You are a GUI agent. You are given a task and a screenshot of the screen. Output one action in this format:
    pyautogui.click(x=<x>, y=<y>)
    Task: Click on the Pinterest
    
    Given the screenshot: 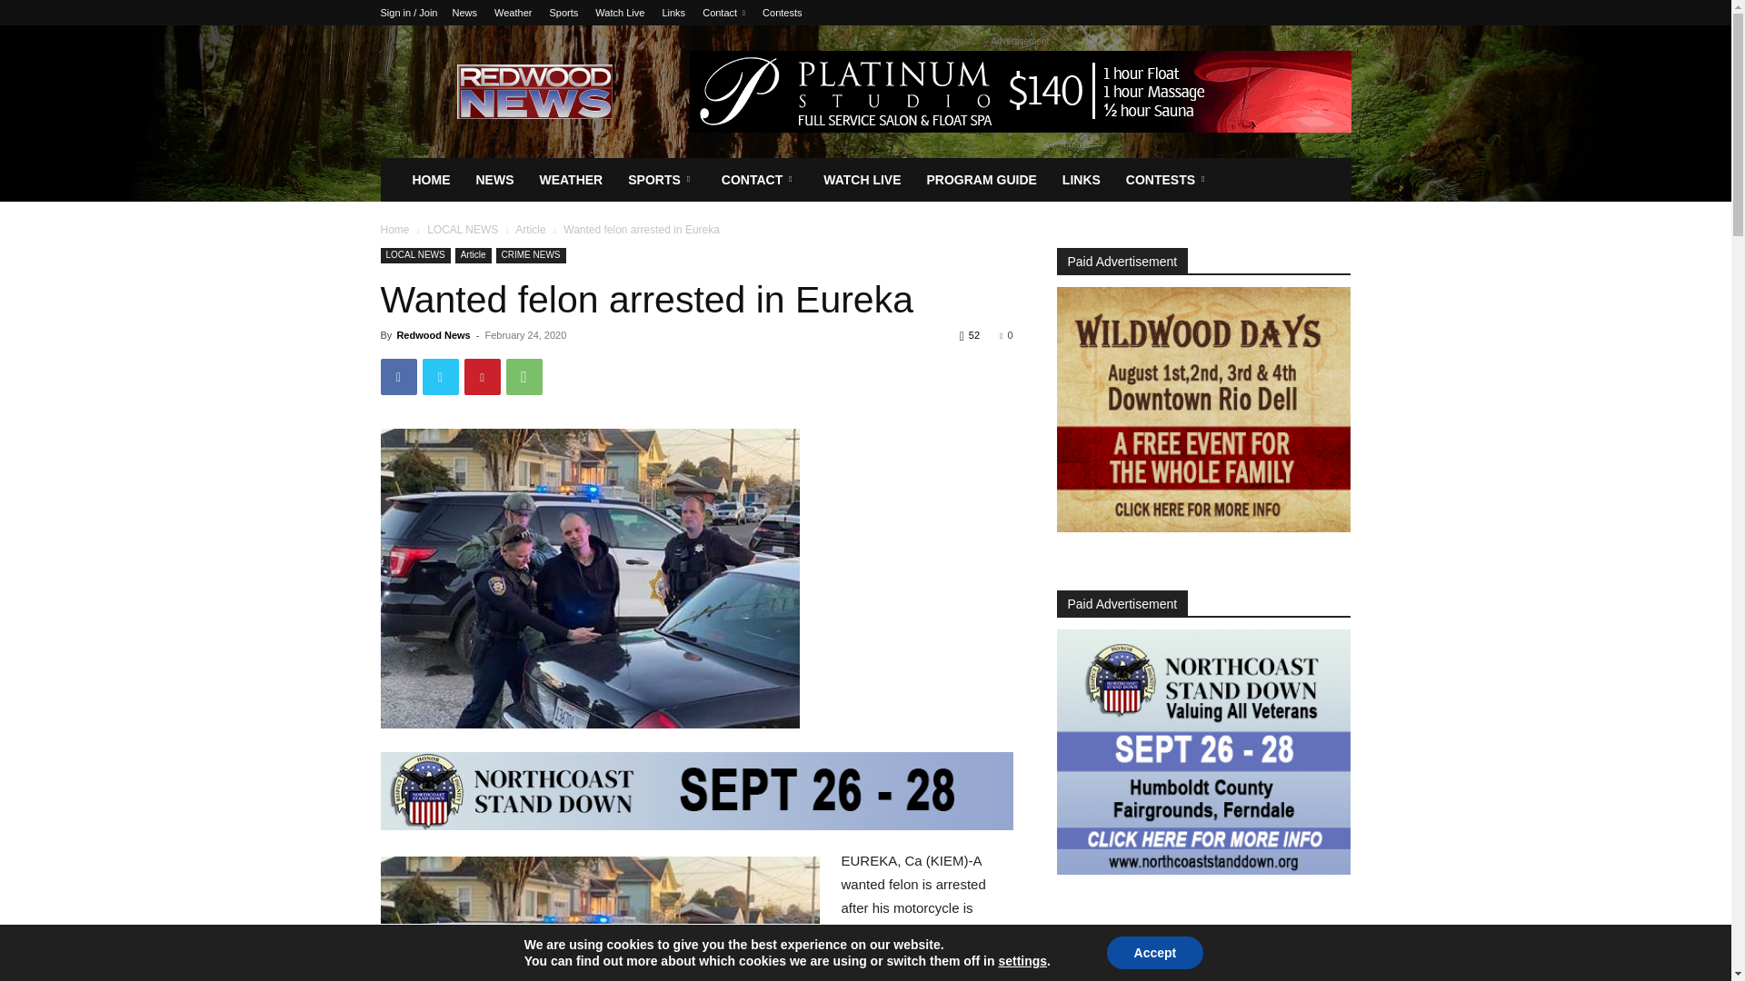 What is the action you would take?
    pyautogui.click(x=482, y=377)
    